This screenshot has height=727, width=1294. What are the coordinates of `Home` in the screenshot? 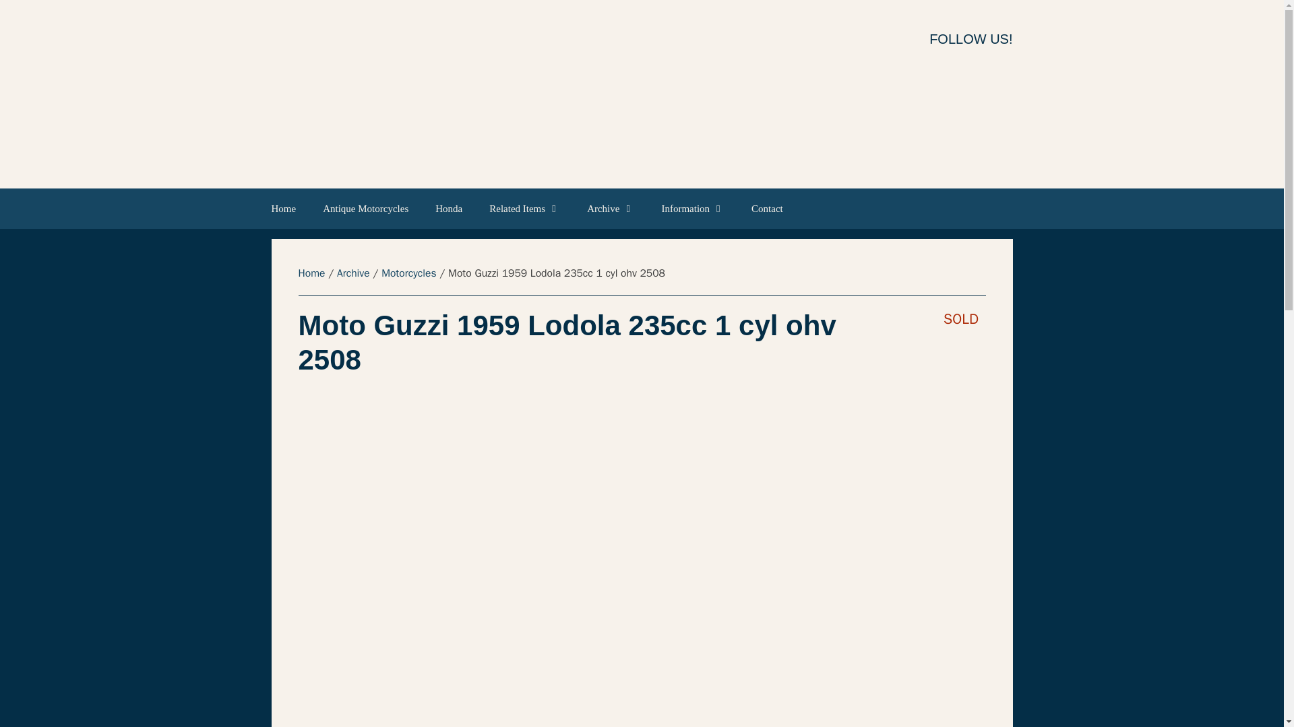 It's located at (311, 273).